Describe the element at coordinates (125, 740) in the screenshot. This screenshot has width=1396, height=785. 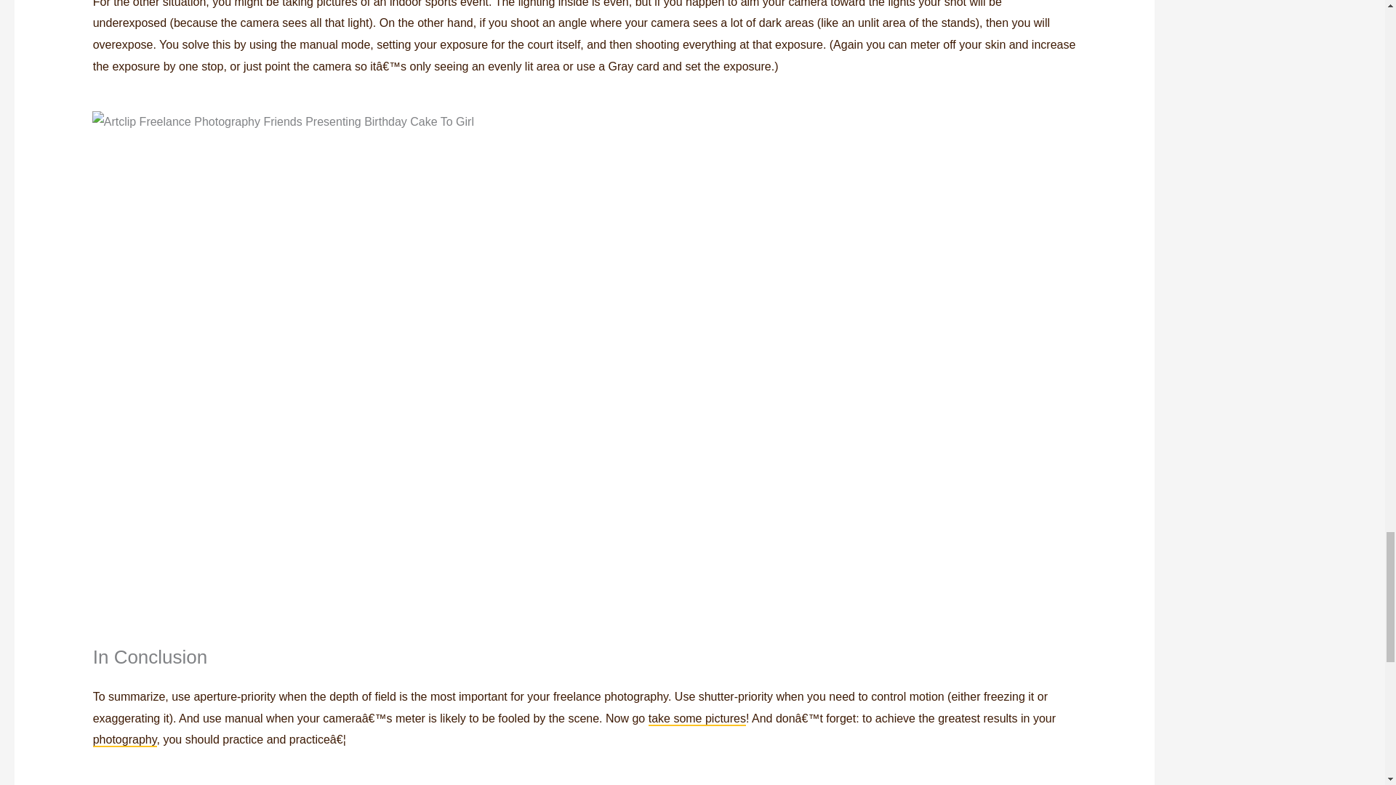
I see `photography` at that location.